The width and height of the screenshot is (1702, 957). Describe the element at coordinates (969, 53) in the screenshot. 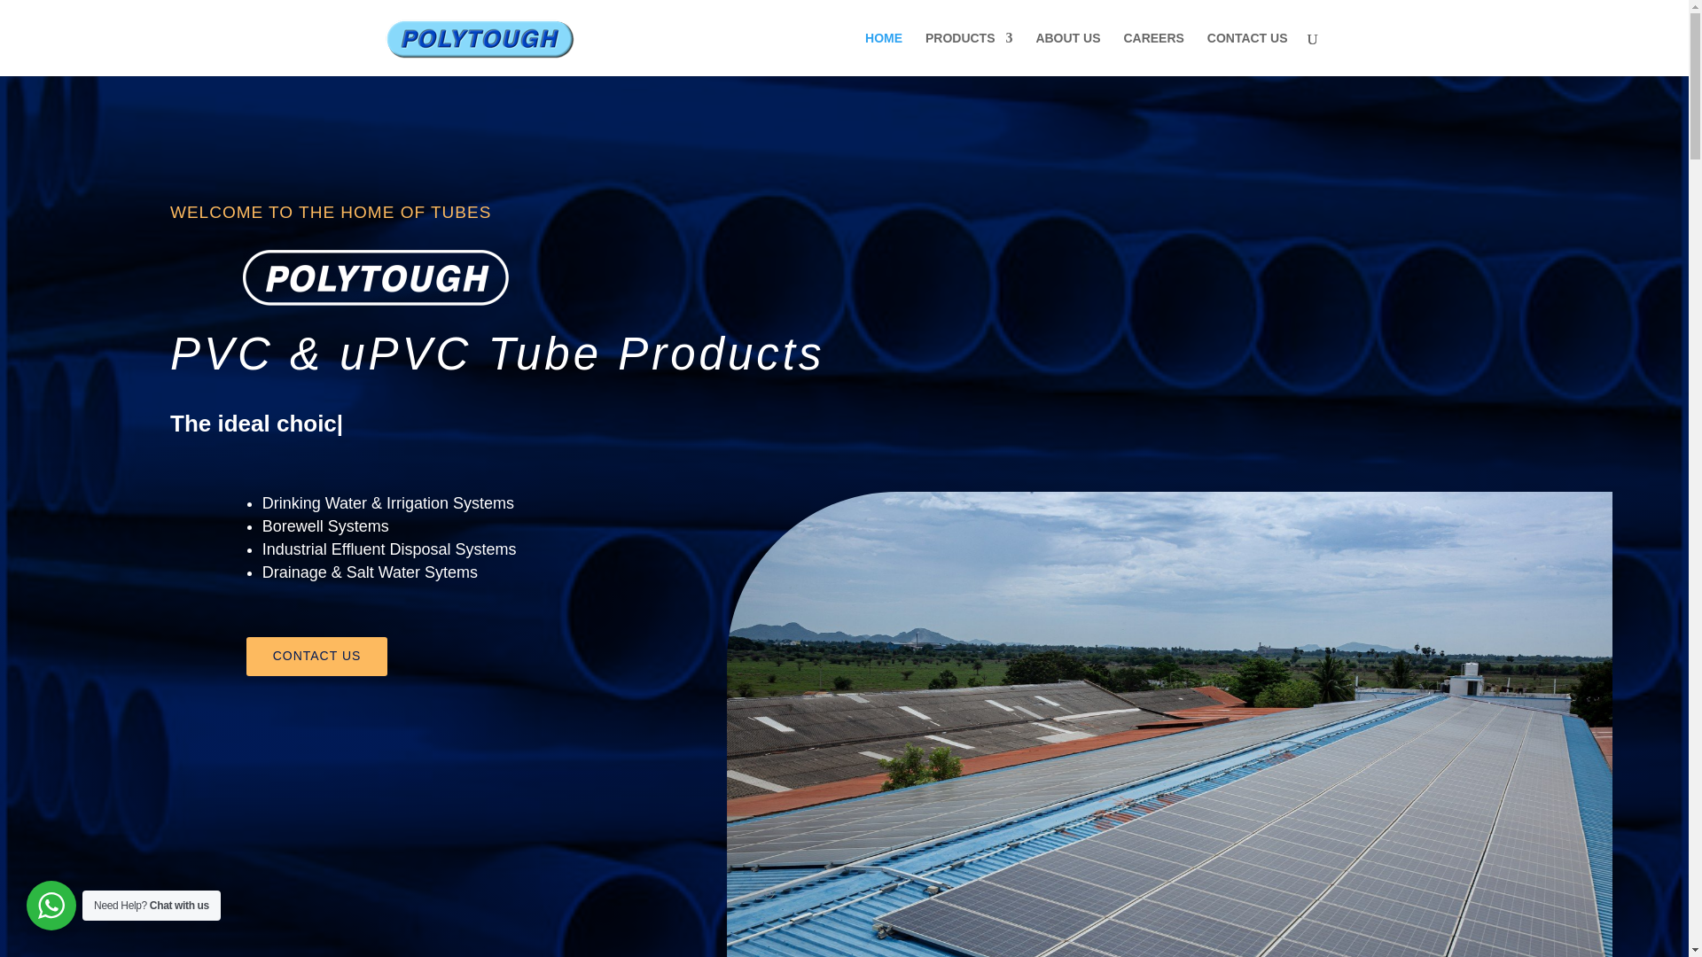

I see `PRODUCTS` at that location.